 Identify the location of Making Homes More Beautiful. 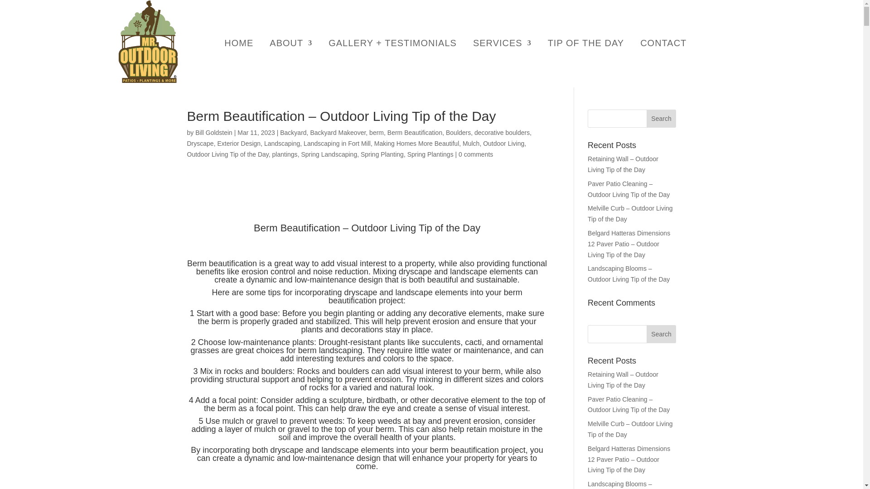
(416, 143).